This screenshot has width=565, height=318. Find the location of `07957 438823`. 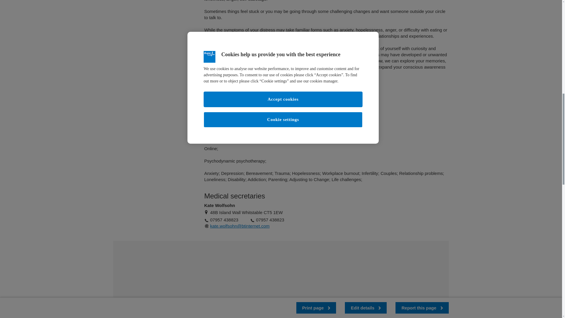

07957 438823 is located at coordinates (270, 220).